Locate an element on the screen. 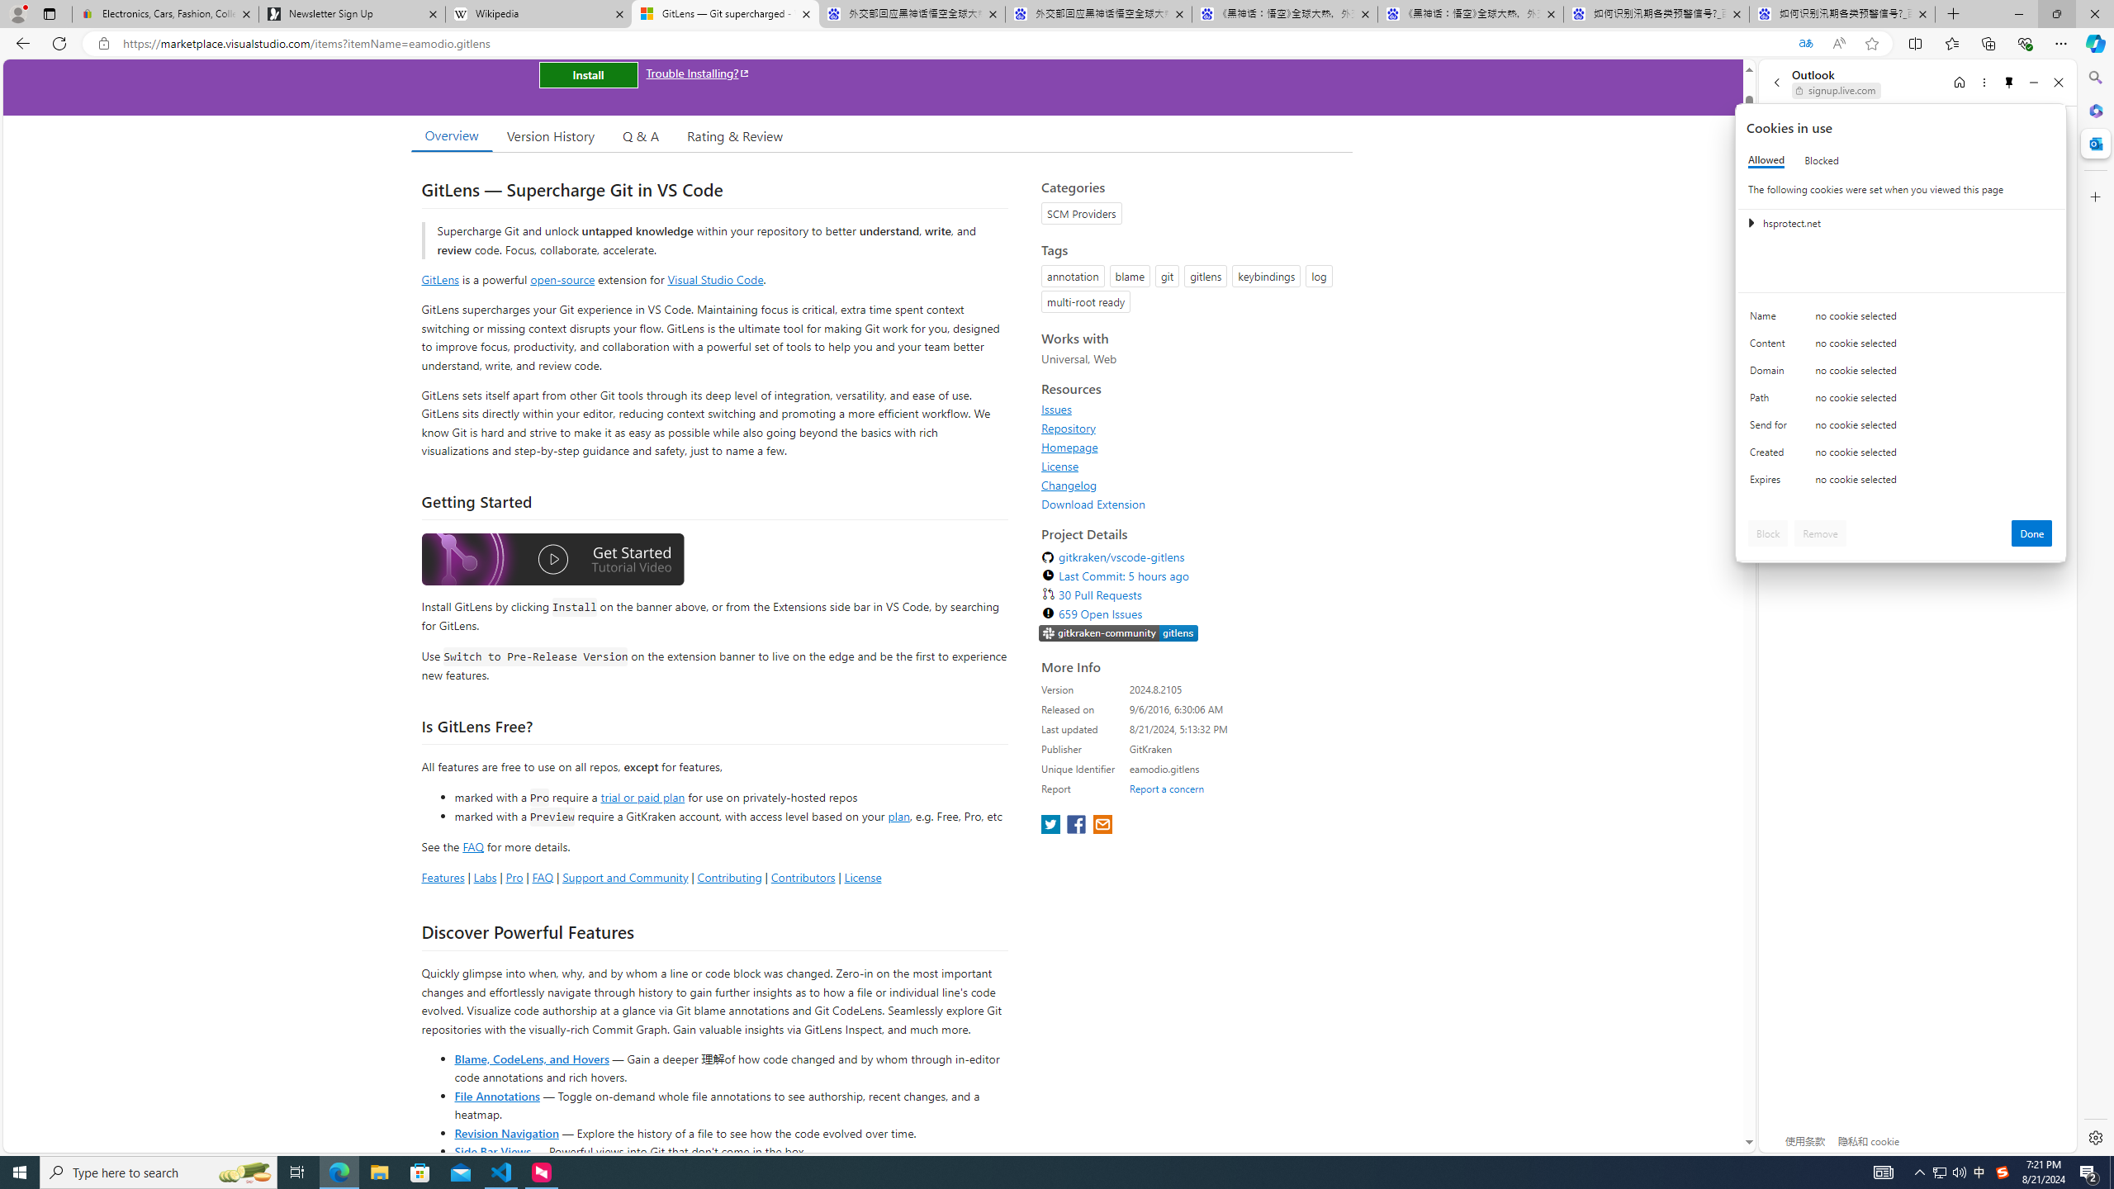 Image resolution: width=2114 pixels, height=1189 pixels. Domain is located at coordinates (1771, 374).